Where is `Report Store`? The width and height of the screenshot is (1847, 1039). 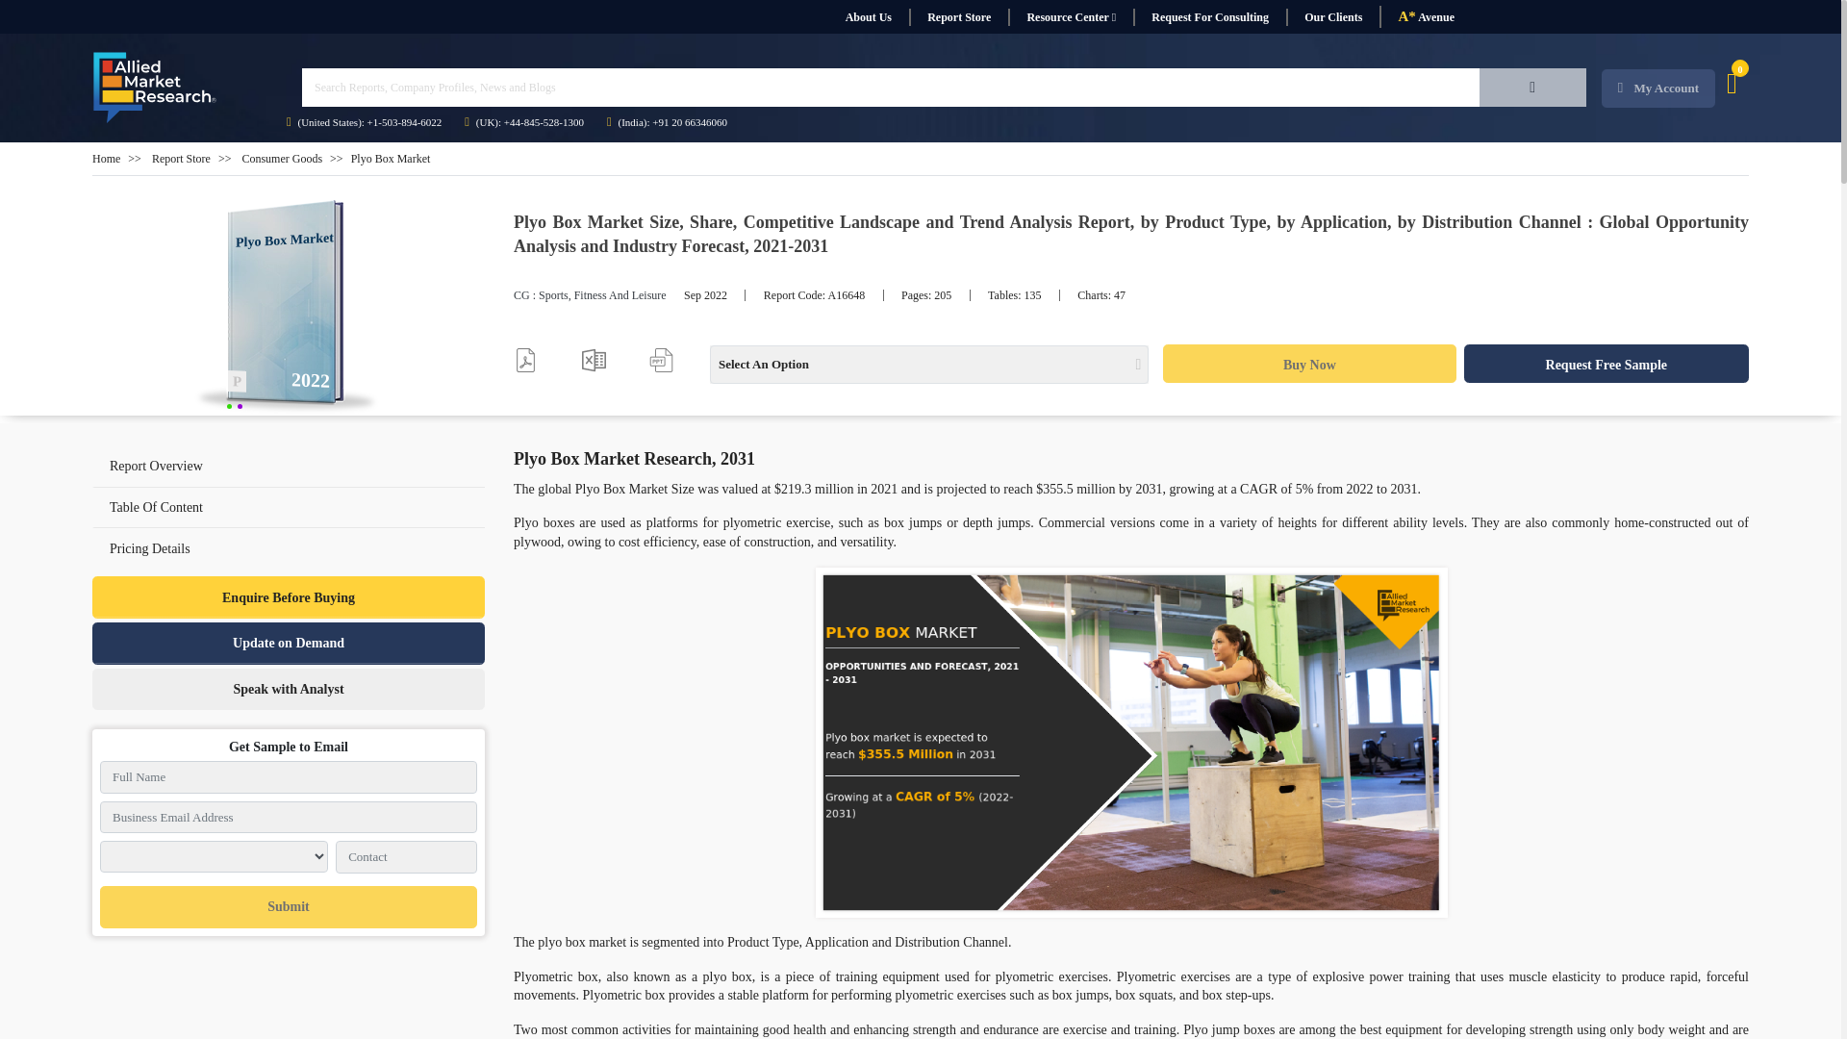
Report Store is located at coordinates (958, 17).